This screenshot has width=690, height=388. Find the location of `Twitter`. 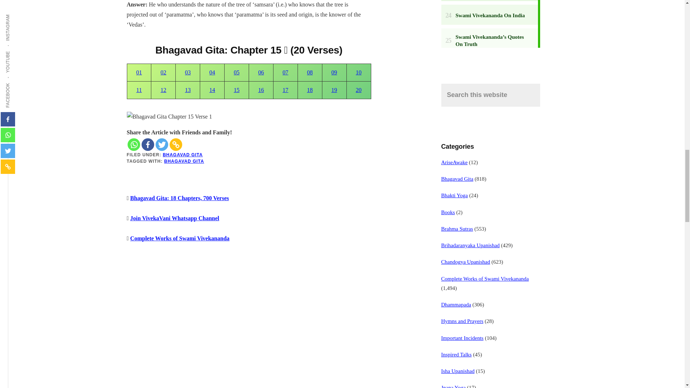

Twitter is located at coordinates (161, 144).